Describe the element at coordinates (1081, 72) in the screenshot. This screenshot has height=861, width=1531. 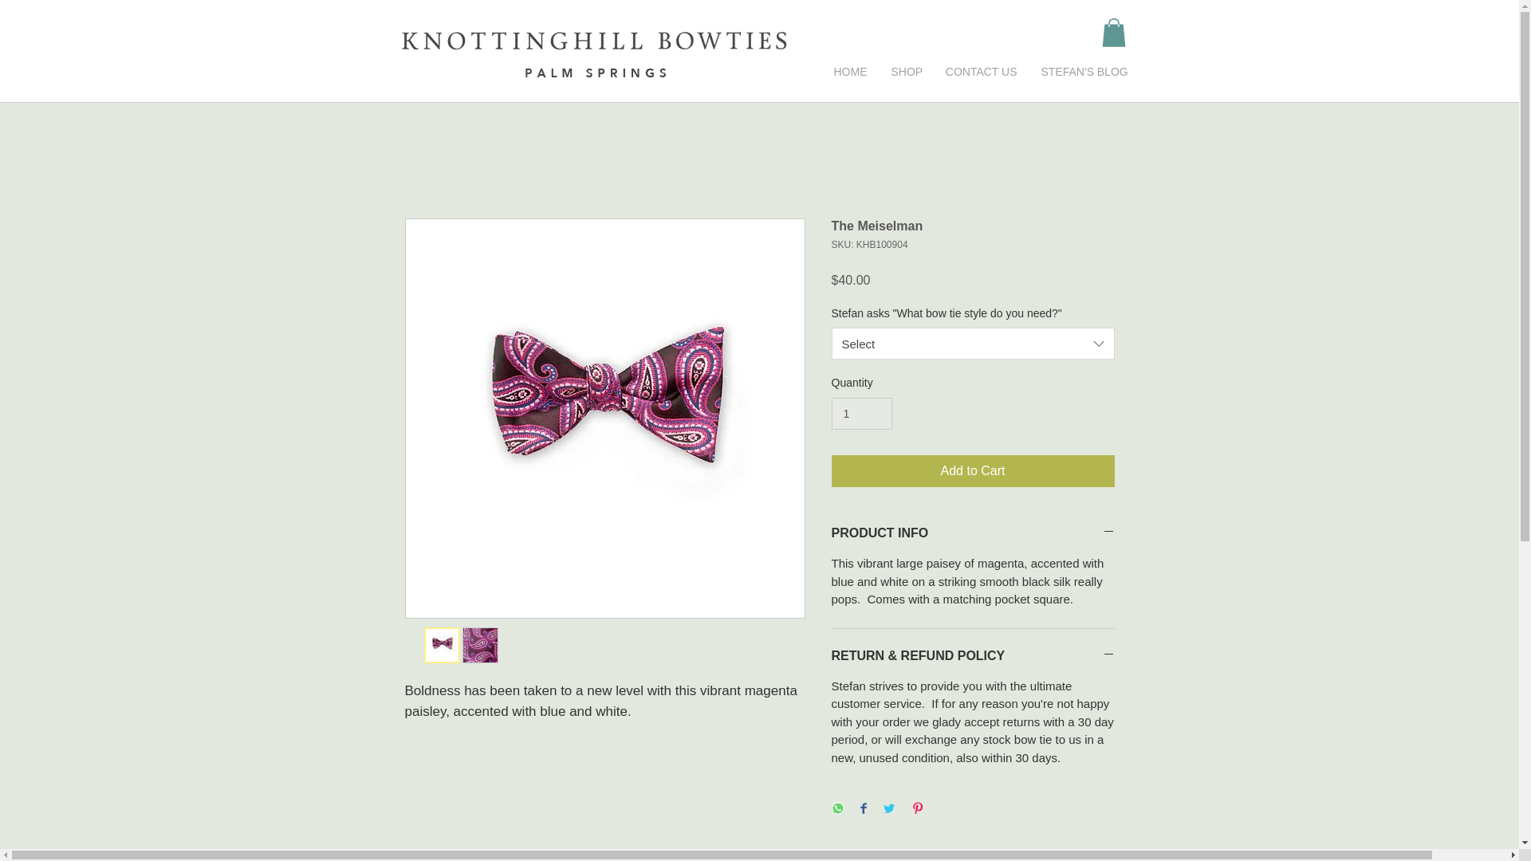
I see `STEFAN'S BLOG` at that location.